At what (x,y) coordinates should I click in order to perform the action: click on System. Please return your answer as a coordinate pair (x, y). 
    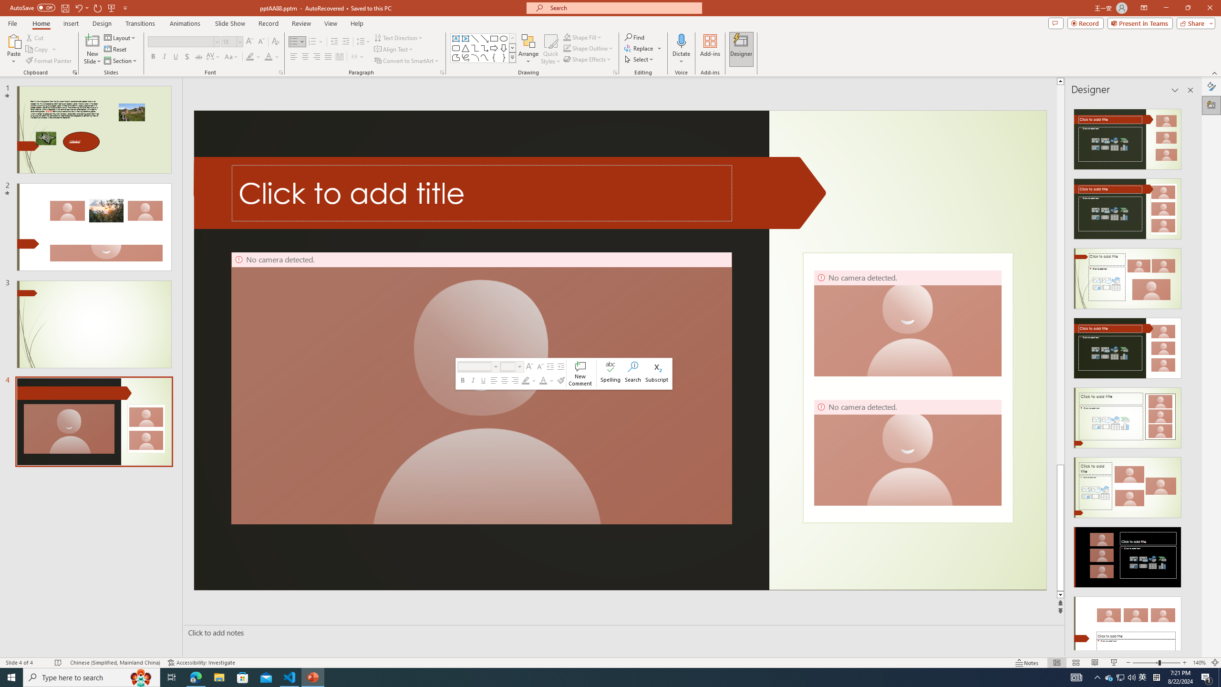
    Looking at the image, I should click on (6, 5).